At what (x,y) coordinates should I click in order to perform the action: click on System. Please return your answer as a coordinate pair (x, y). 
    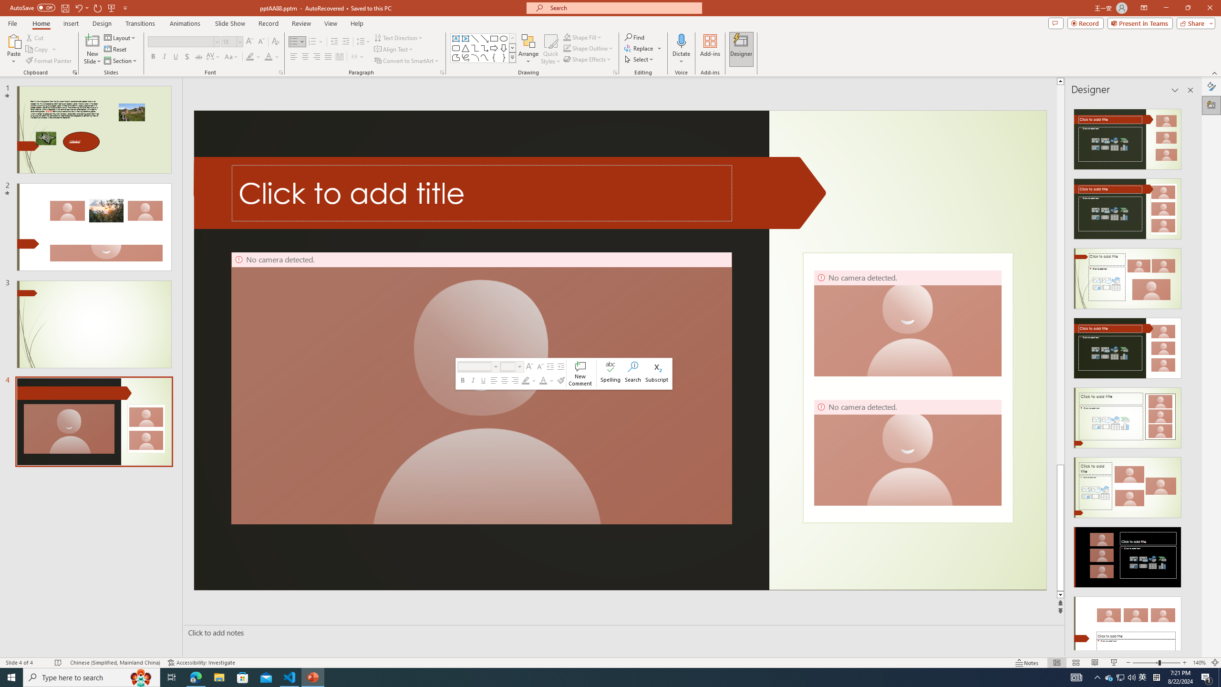
    Looking at the image, I should click on (6, 5).